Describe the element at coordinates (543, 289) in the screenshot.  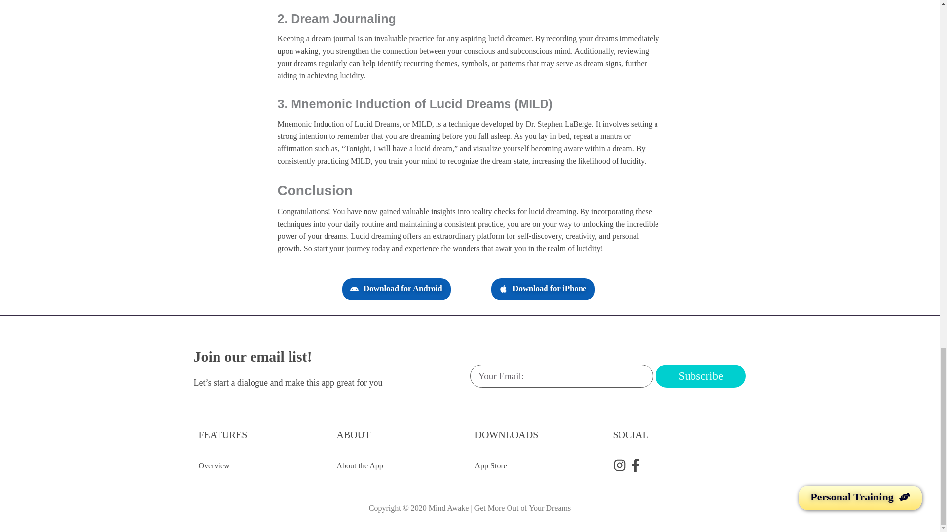
I see `Download for iPhone` at that location.